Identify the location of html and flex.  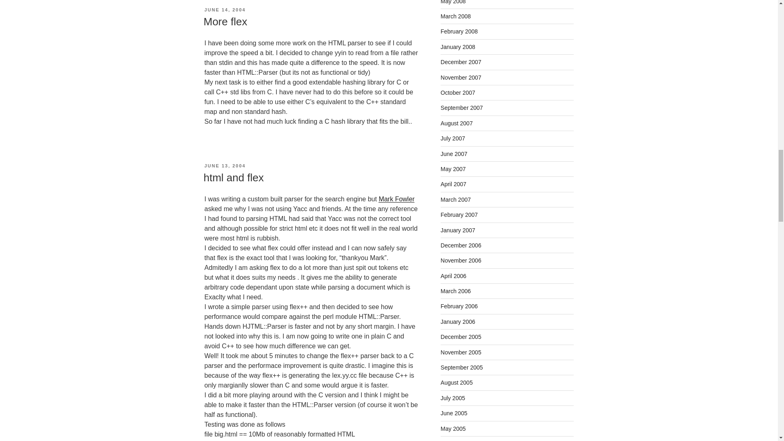
(233, 178).